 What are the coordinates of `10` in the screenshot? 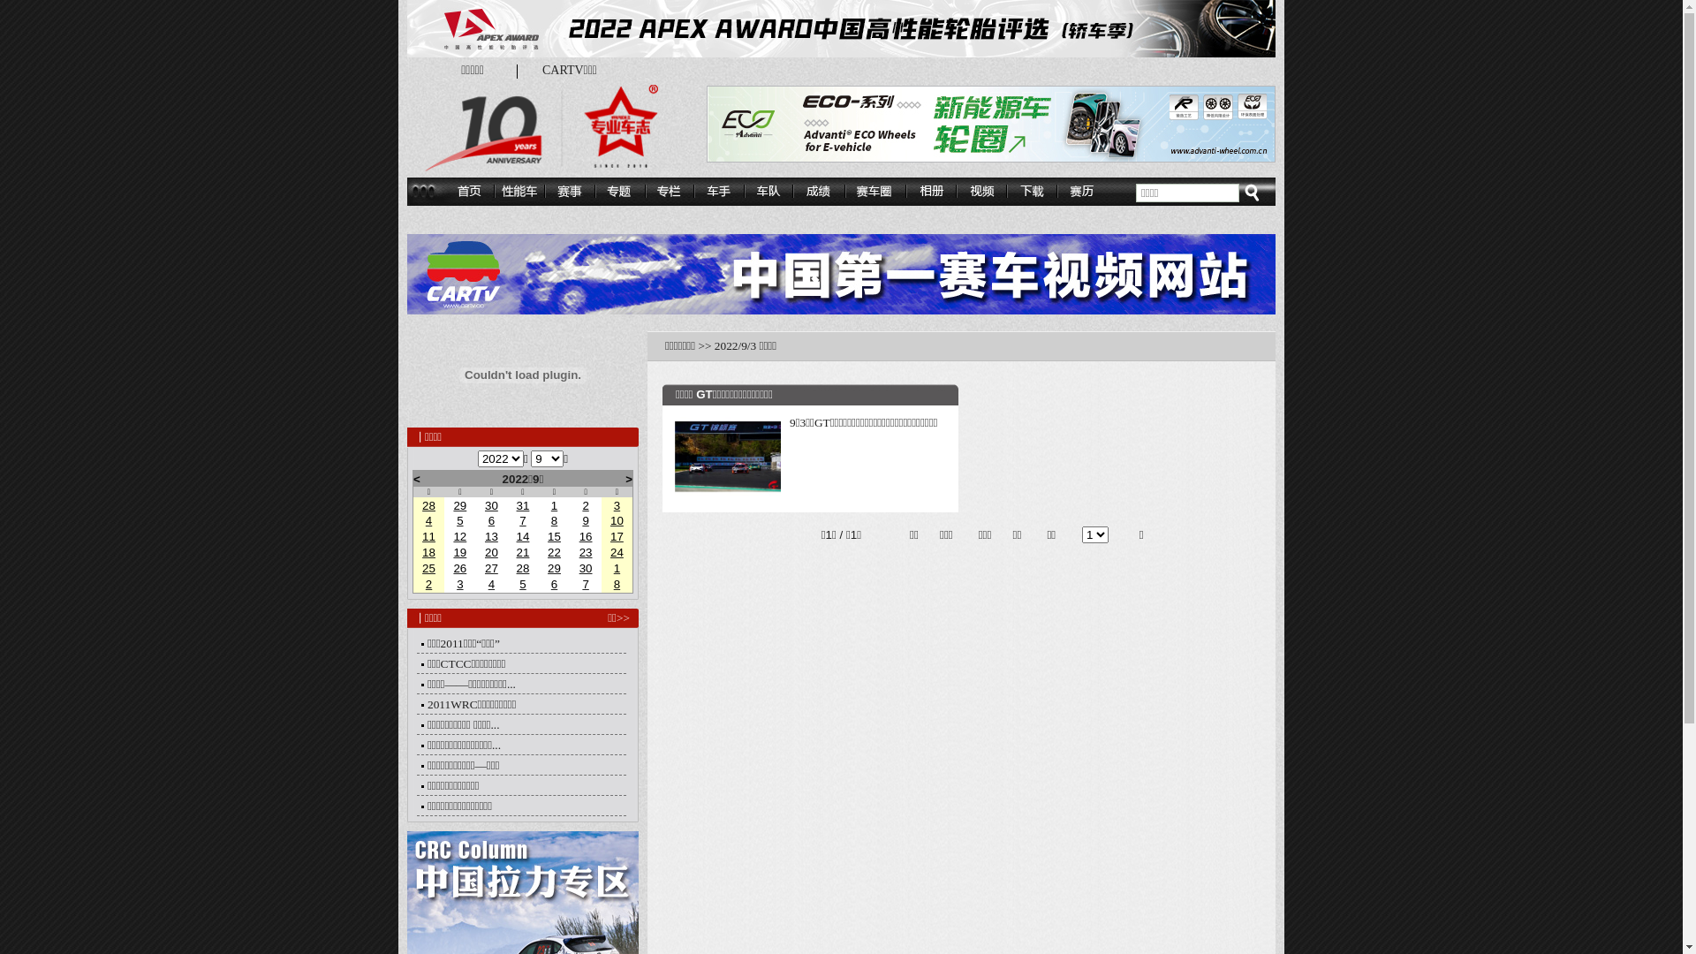 It's located at (617, 521).